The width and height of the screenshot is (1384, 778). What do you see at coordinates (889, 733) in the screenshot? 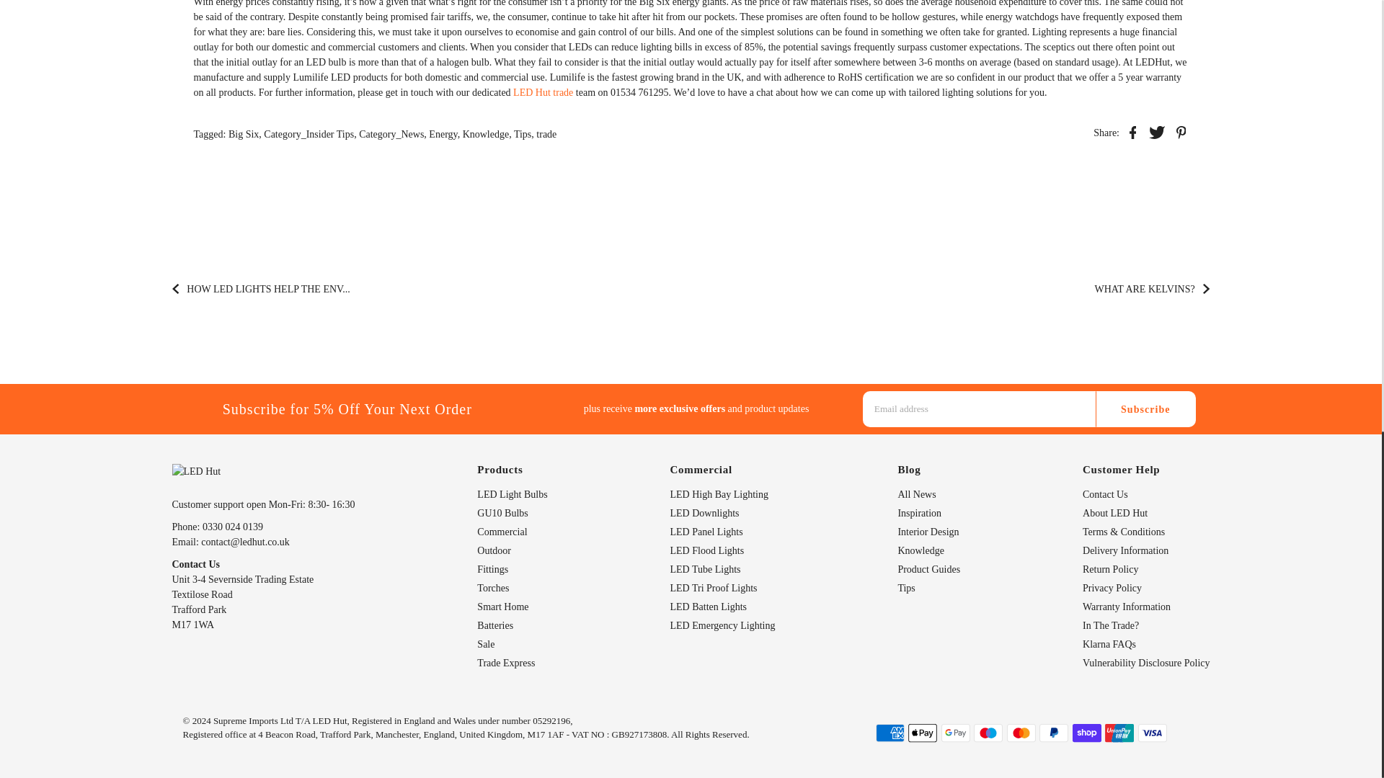
I see `American Express` at bounding box center [889, 733].